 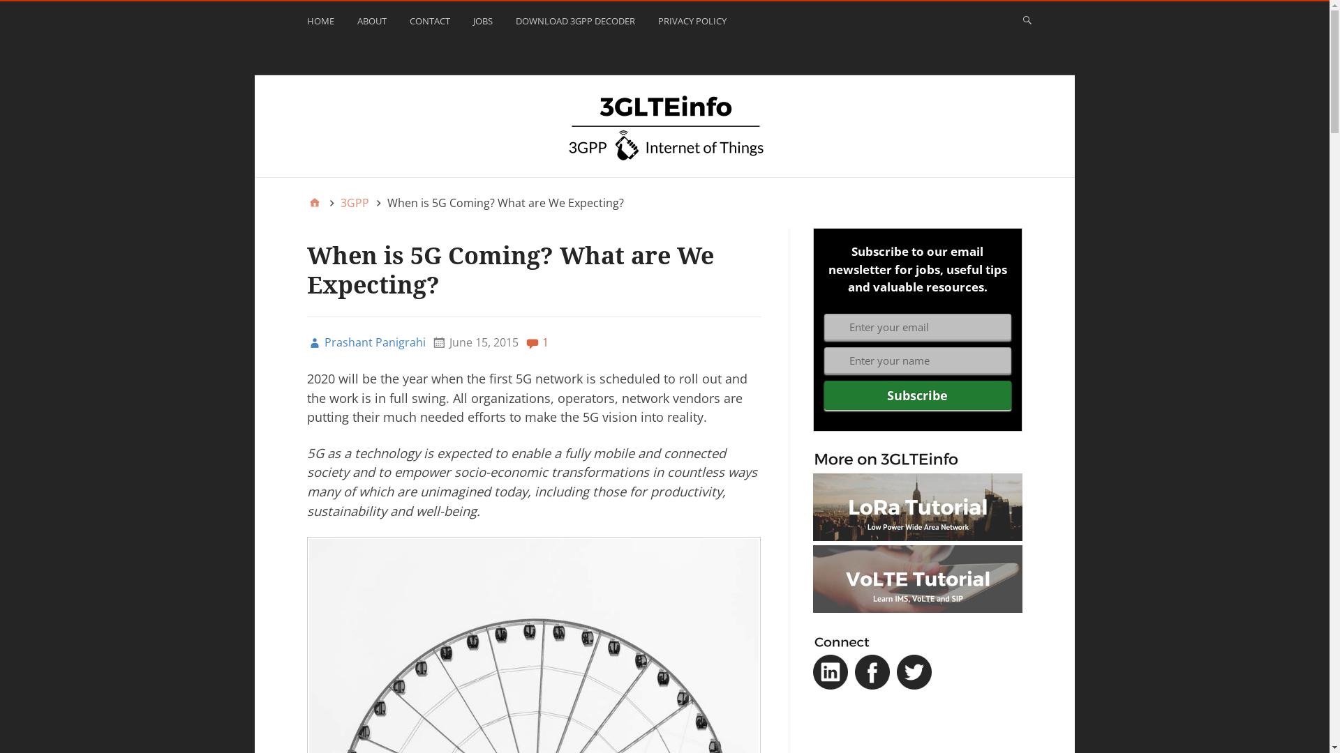 I want to click on 3GLTEInfo, so click(x=664, y=127).